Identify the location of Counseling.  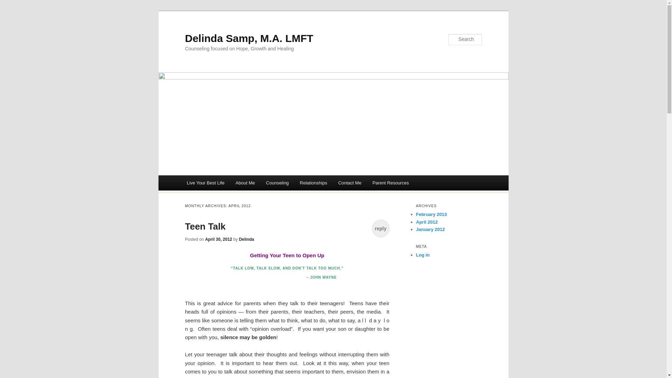
(277, 183).